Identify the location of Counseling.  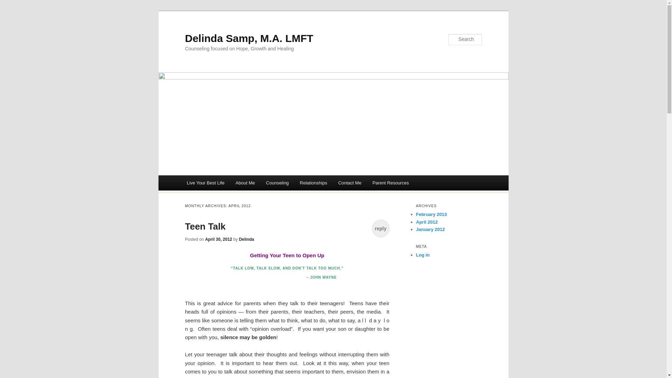
(277, 183).